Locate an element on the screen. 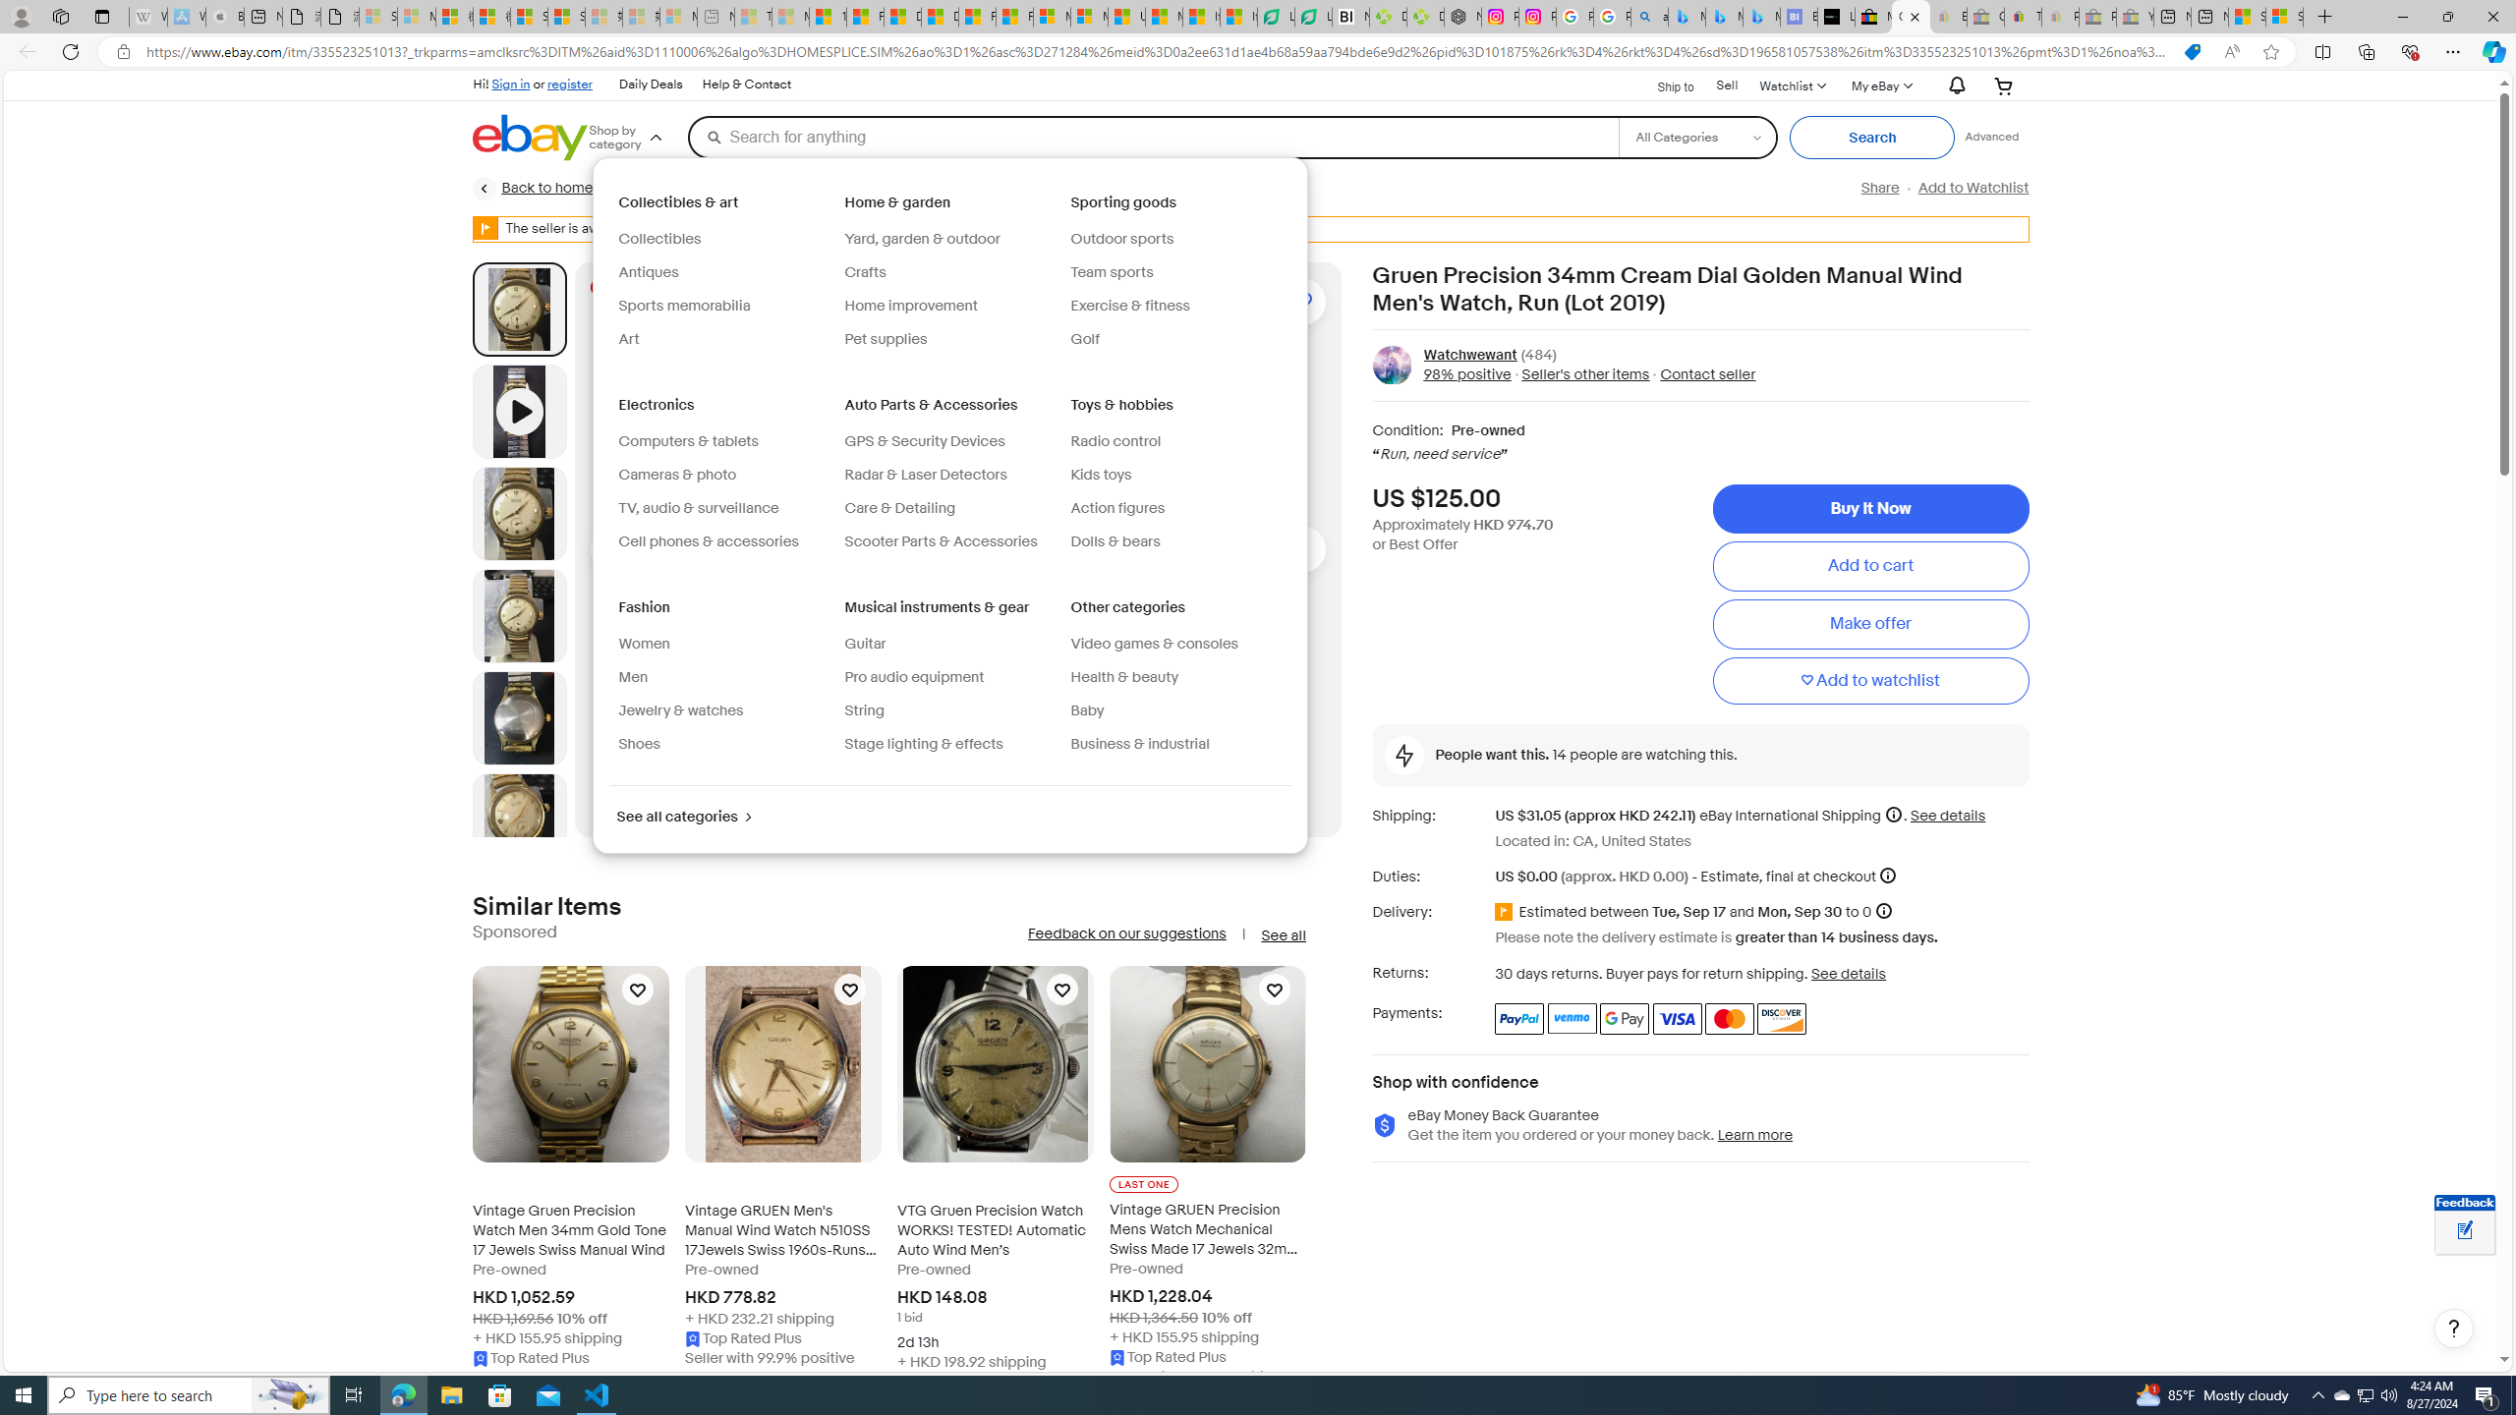 This screenshot has height=1415, width=2516. Scooter Parts & Accessories is located at coordinates (940, 541).